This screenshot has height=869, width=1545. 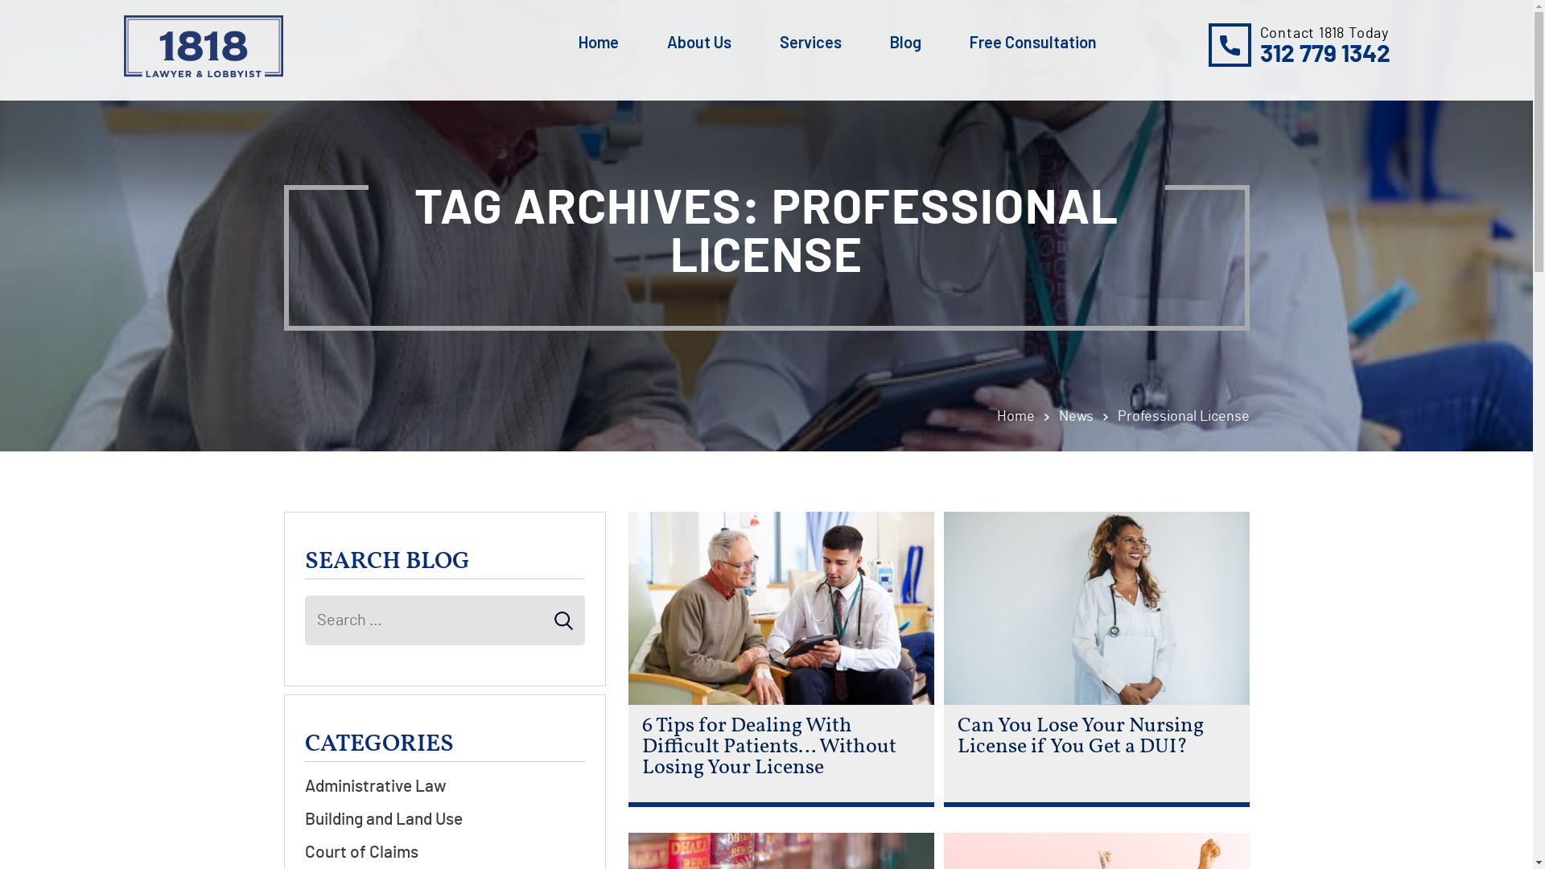 I want to click on Search, so click(x=19, y=8).